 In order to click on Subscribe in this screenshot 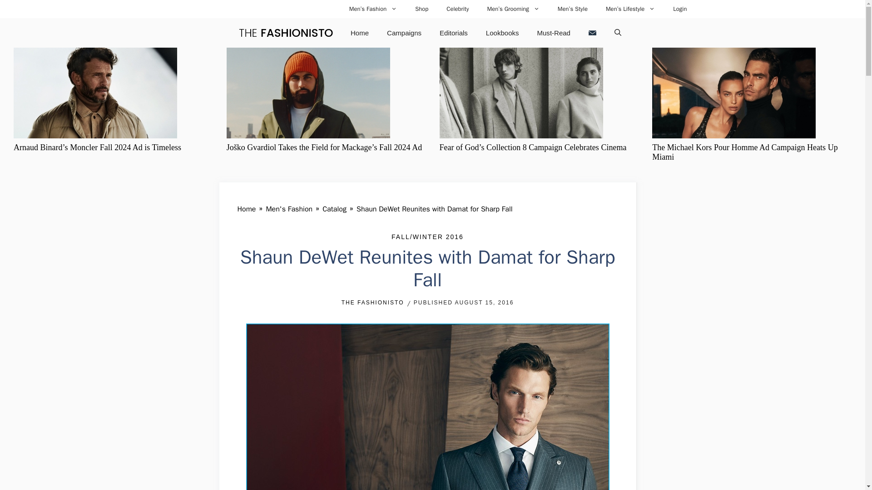, I will do `click(592, 33)`.